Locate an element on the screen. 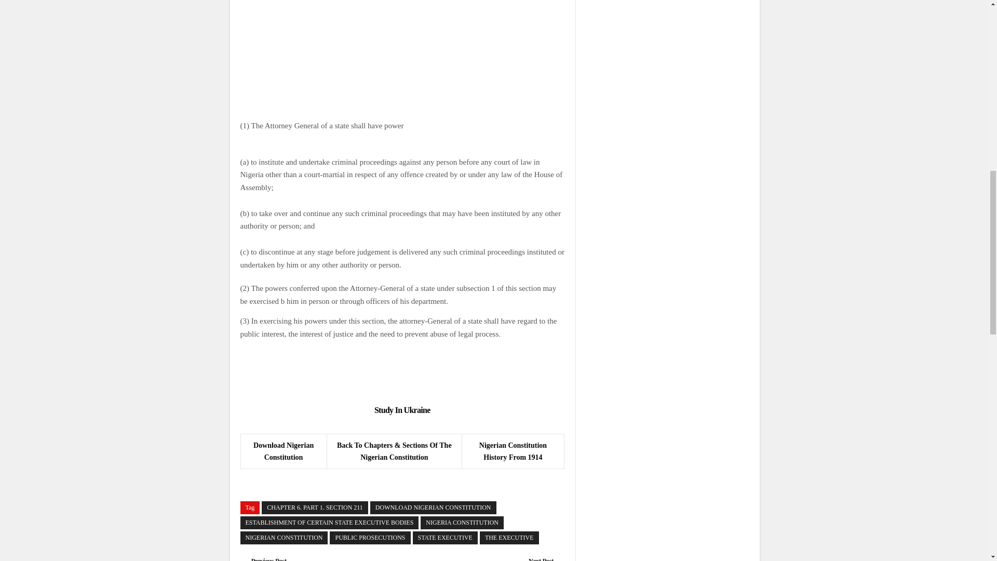  NIGERIAN CONSTITUTION is located at coordinates (284, 537).